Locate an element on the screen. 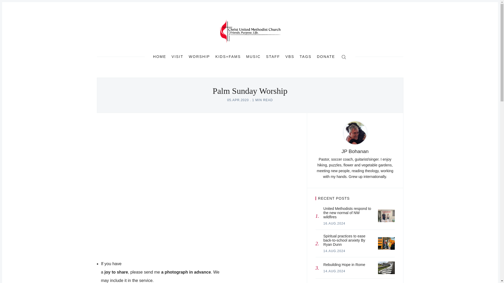 The height and width of the screenshot is (283, 504). WORSHIP is located at coordinates (199, 57).